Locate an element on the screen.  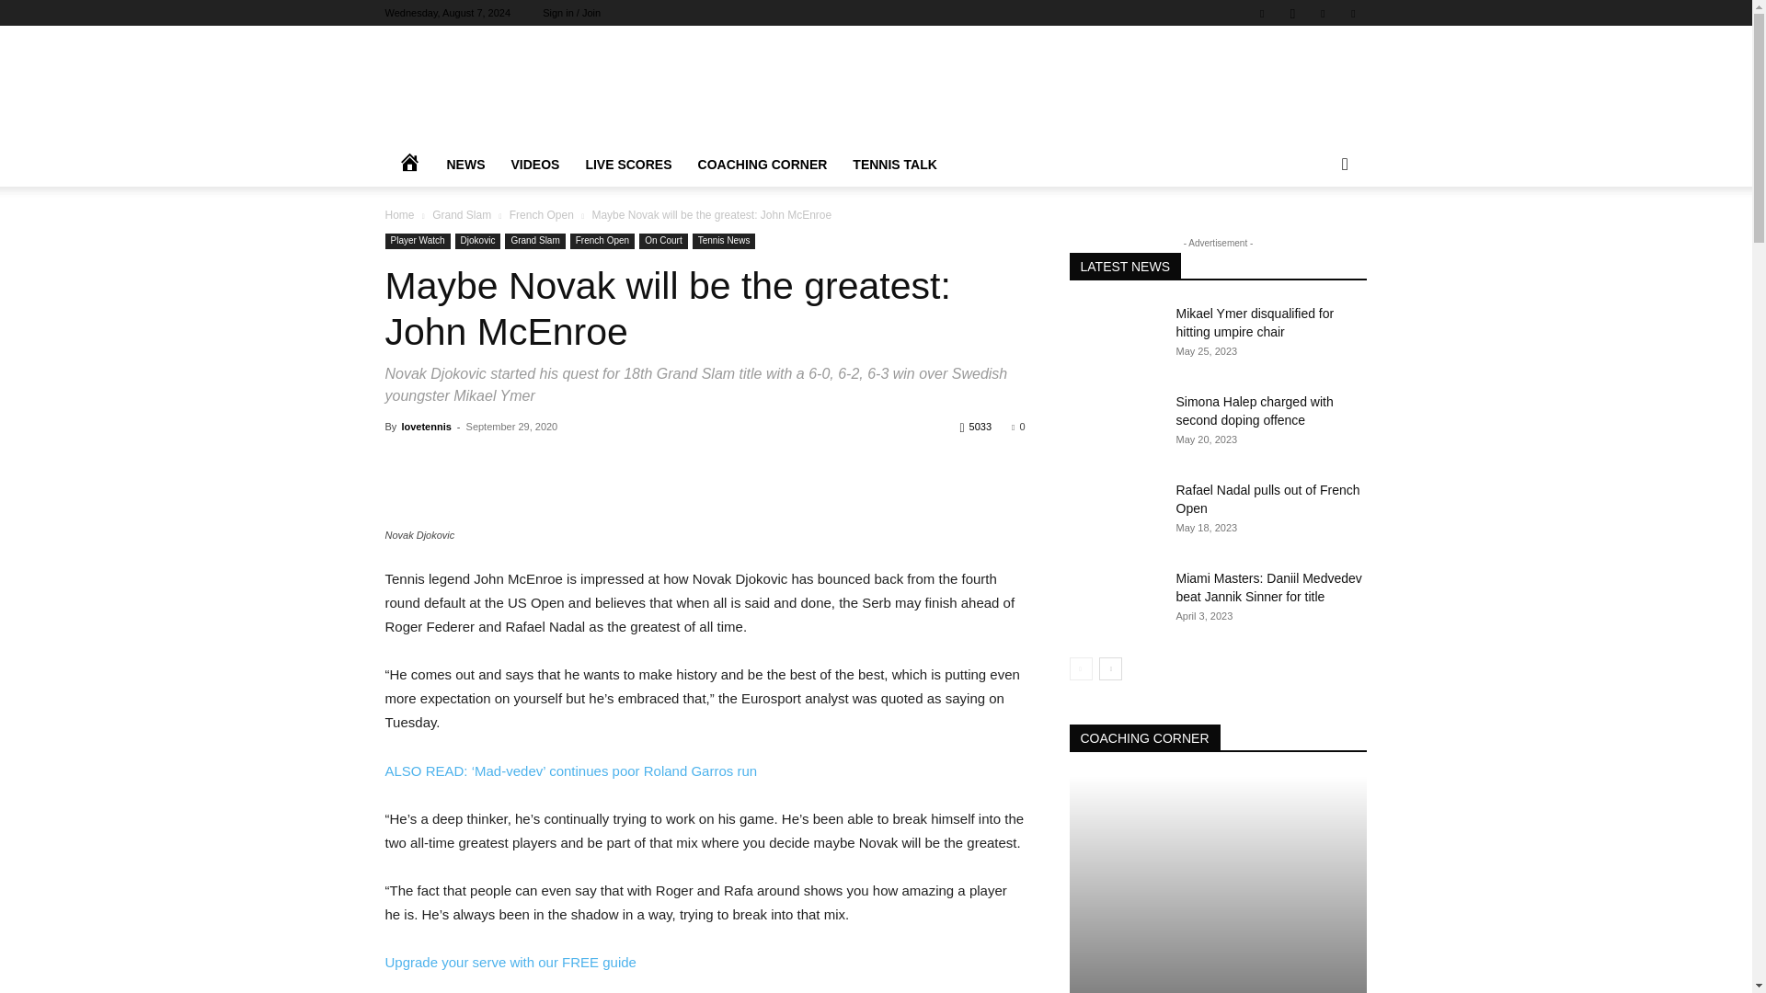
Youtube is located at coordinates (1352, 13).